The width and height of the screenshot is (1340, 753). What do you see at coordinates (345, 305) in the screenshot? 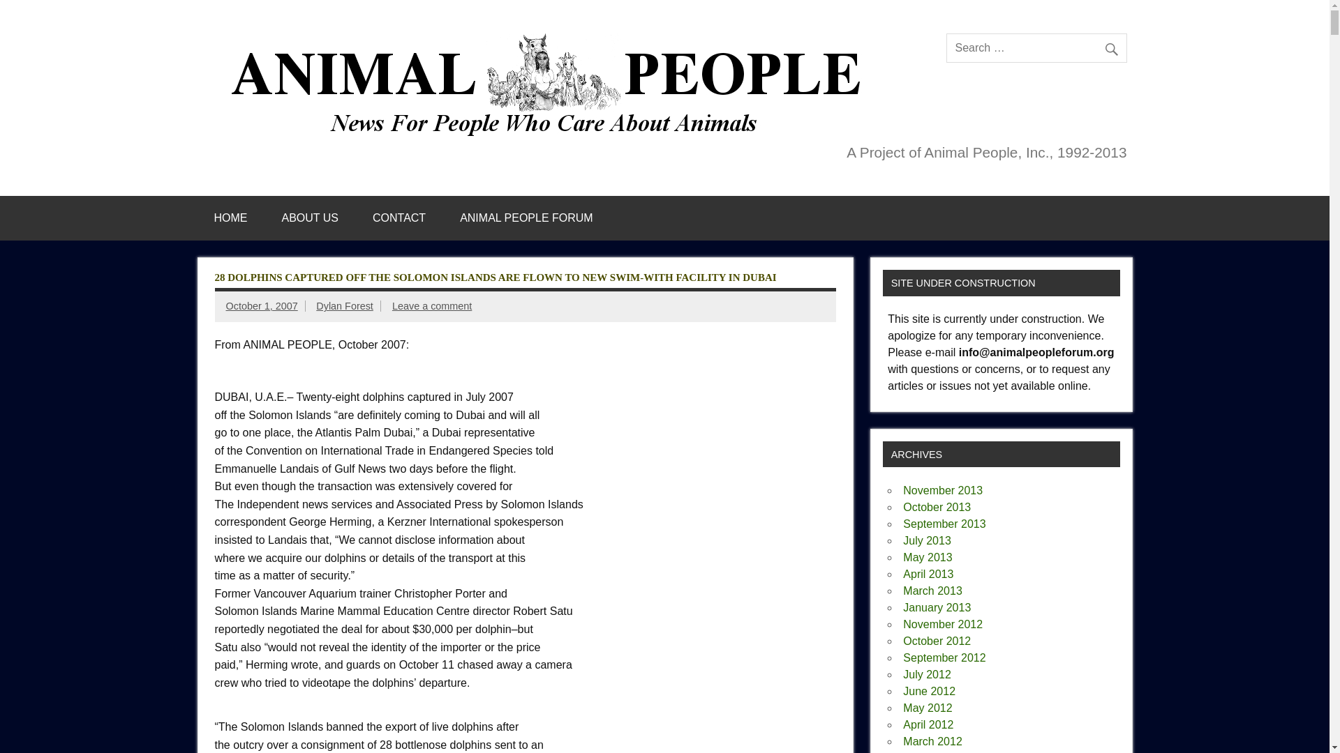
I see `View all posts by Dylan Forest` at bounding box center [345, 305].